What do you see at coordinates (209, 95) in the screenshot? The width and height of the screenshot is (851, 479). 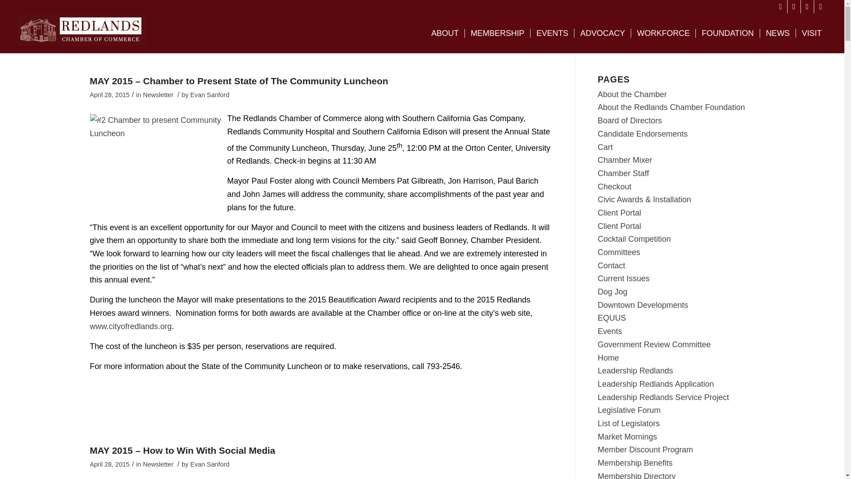 I see `Posts by Evan Sanford` at bounding box center [209, 95].